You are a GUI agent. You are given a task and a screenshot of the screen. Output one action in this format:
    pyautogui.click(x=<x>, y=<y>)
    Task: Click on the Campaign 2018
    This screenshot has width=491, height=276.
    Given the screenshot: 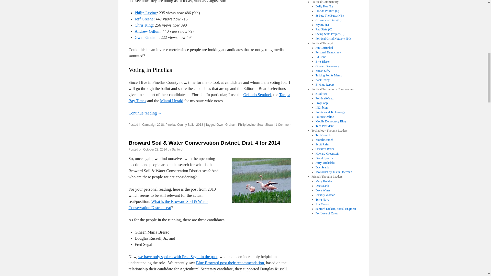 What is the action you would take?
    pyautogui.click(x=153, y=124)
    